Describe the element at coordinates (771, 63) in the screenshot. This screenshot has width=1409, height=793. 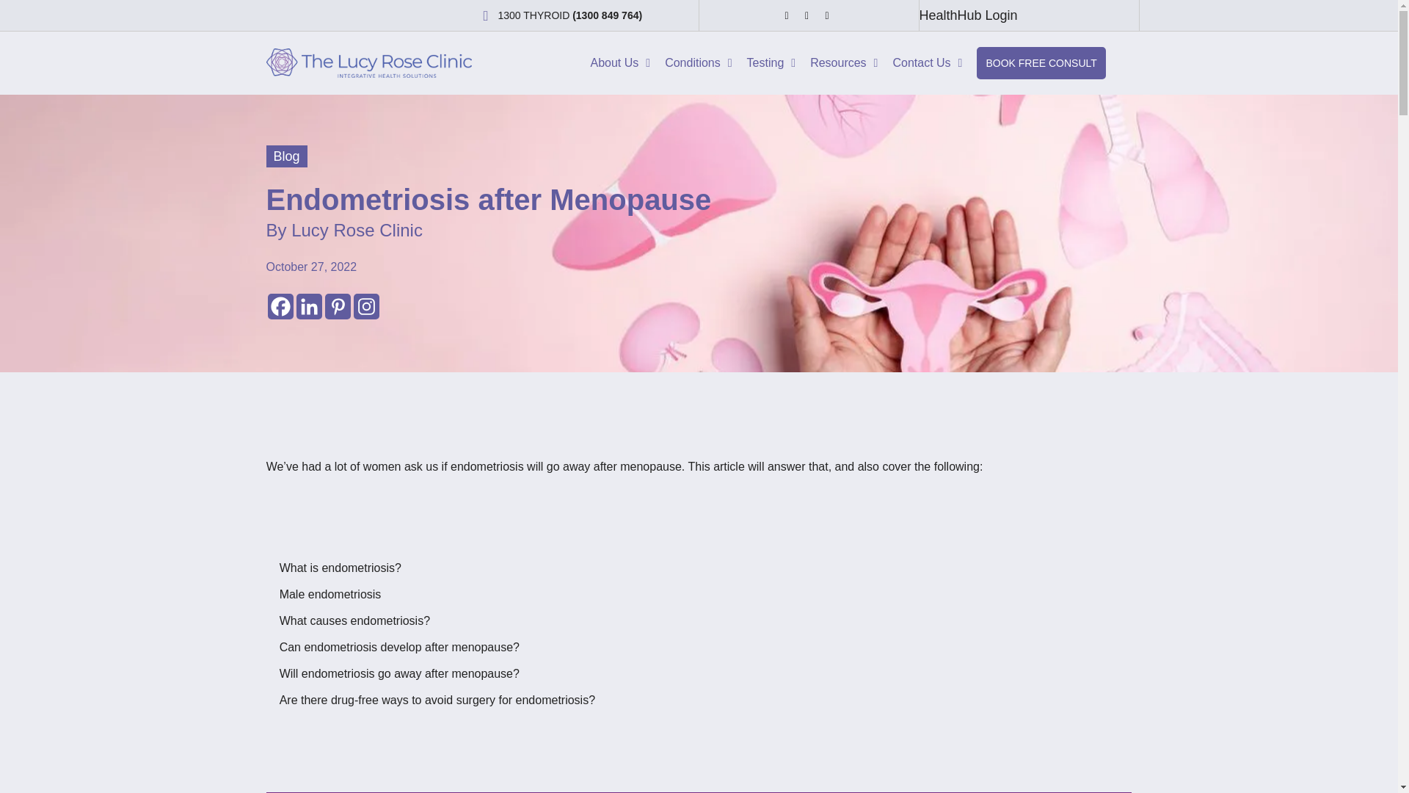
I see `Testing` at that location.